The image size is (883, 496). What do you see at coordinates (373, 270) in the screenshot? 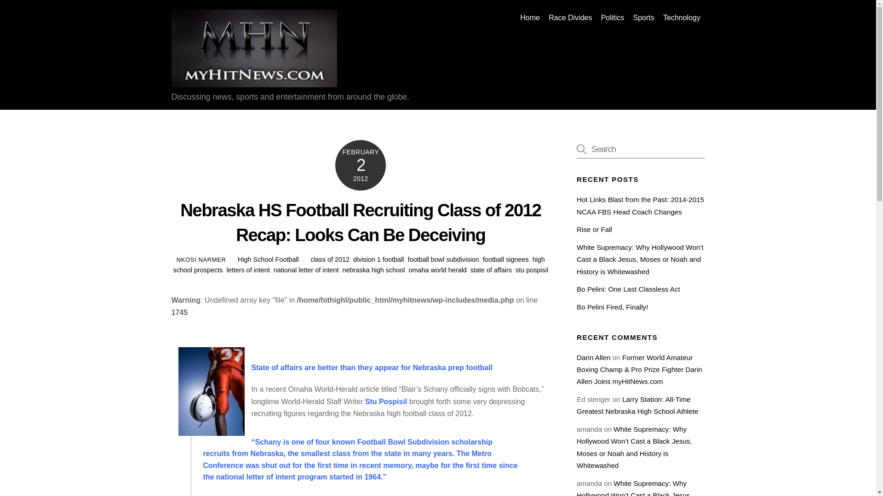
I see `nebraska high school` at bounding box center [373, 270].